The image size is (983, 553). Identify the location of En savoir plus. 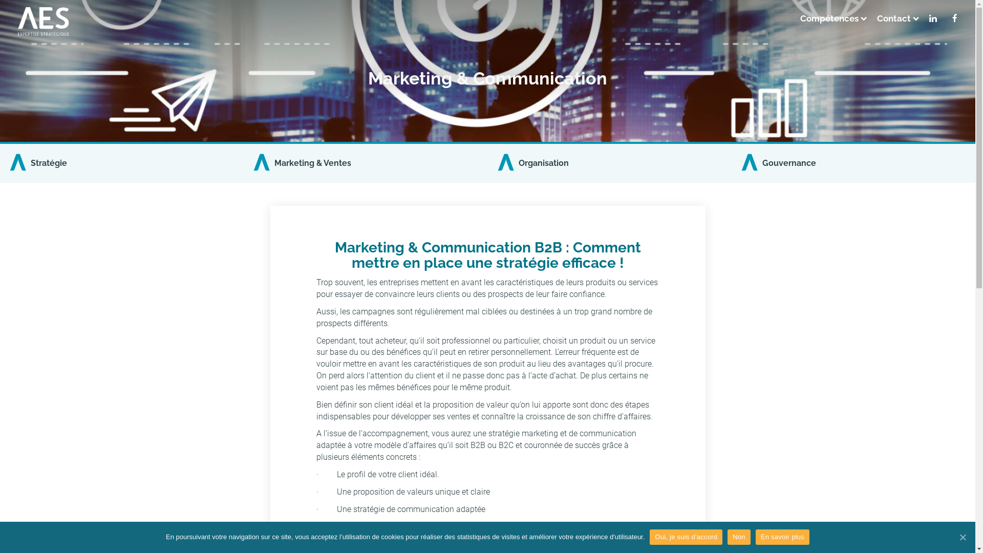
(782, 537).